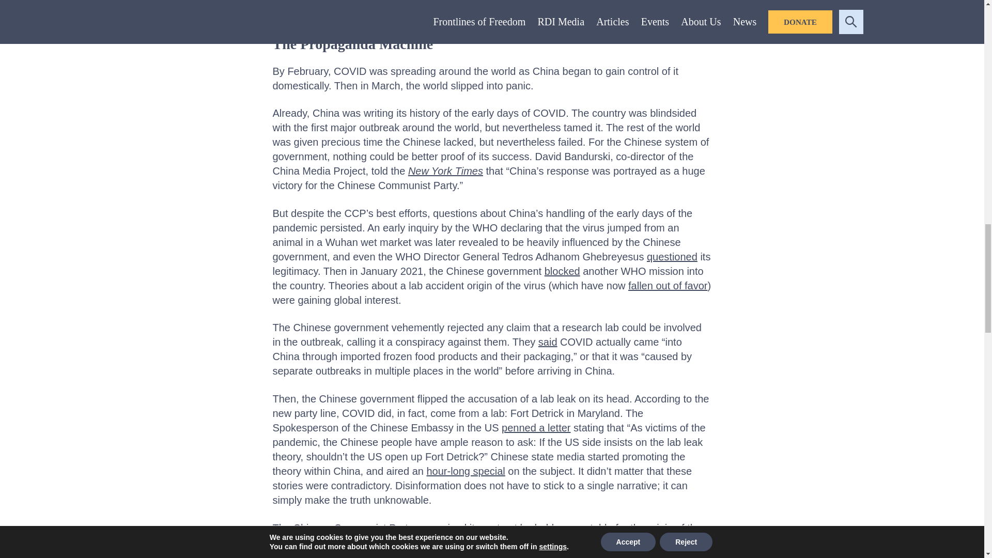  Describe the element at coordinates (445, 171) in the screenshot. I see `New York Times` at that location.